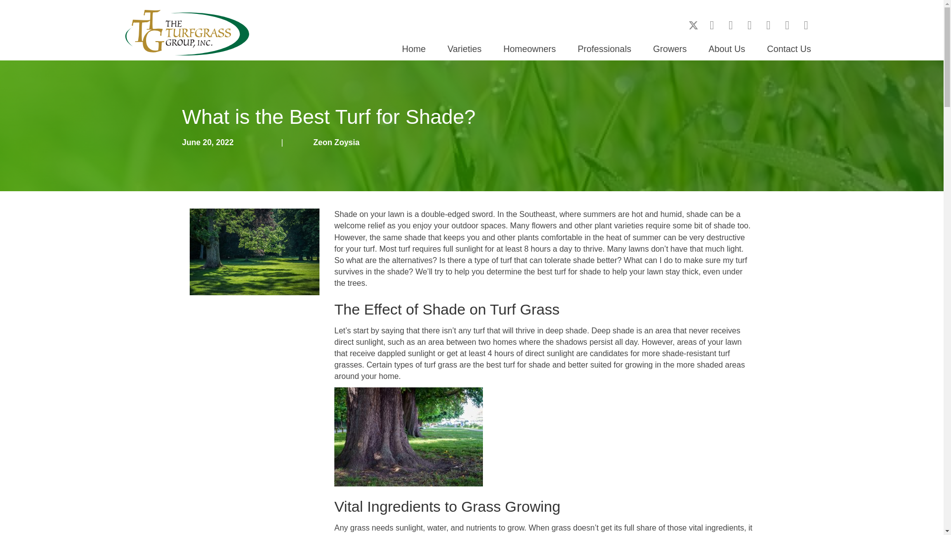 This screenshot has width=951, height=535. I want to click on LinkedIn, so click(769, 25).